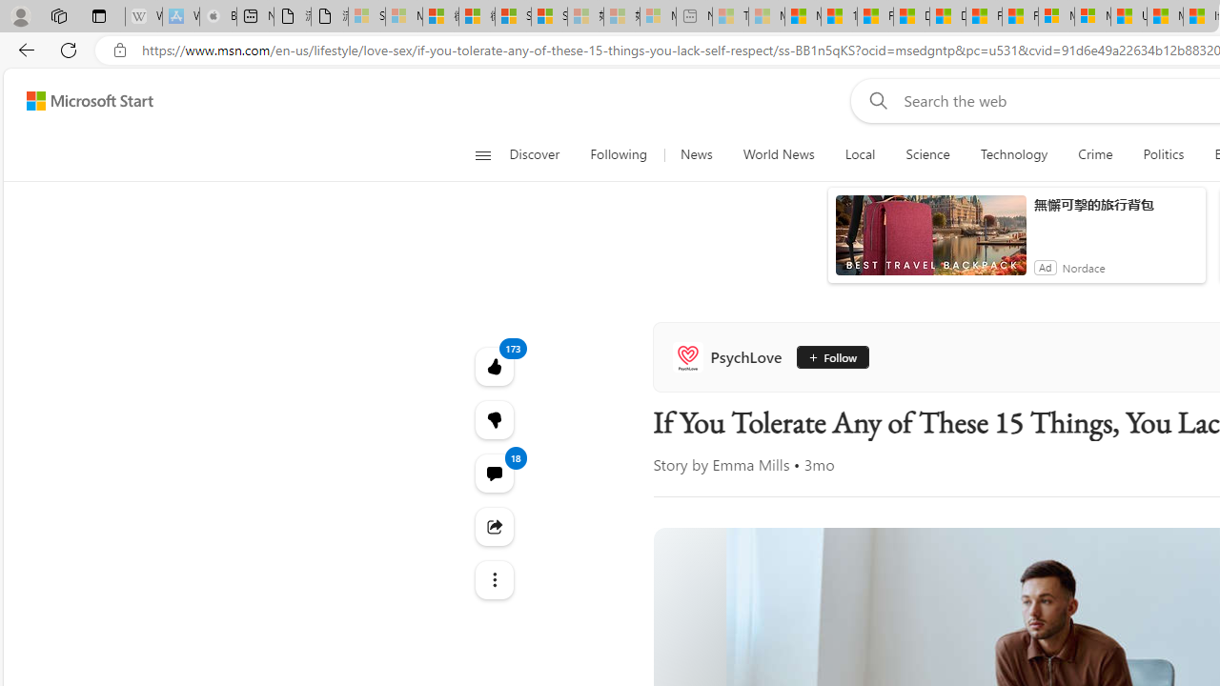 This screenshot has height=686, width=1220. Describe the element at coordinates (1128, 17) in the screenshot. I see `US Heat Deaths Soared To Record High Last Year` at that location.